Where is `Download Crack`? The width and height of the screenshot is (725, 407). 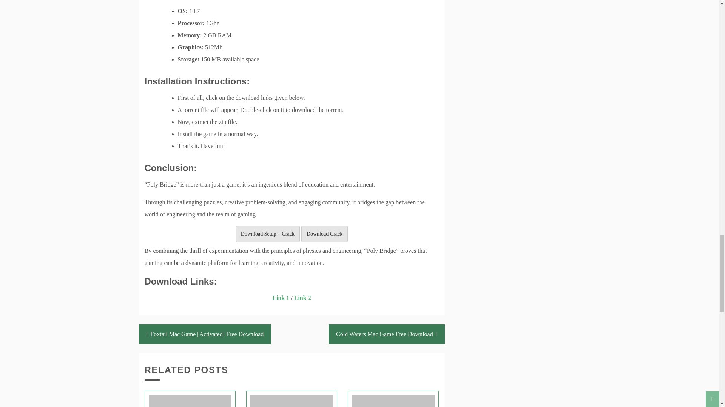 Download Crack is located at coordinates (325, 234).